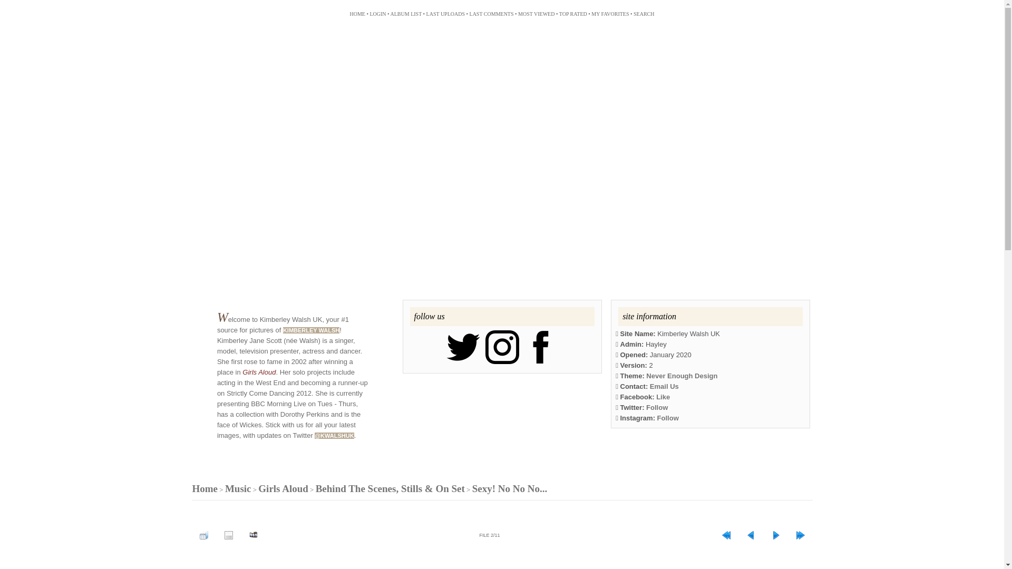  What do you see at coordinates (643, 14) in the screenshot?
I see `SEARCH` at bounding box center [643, 14].